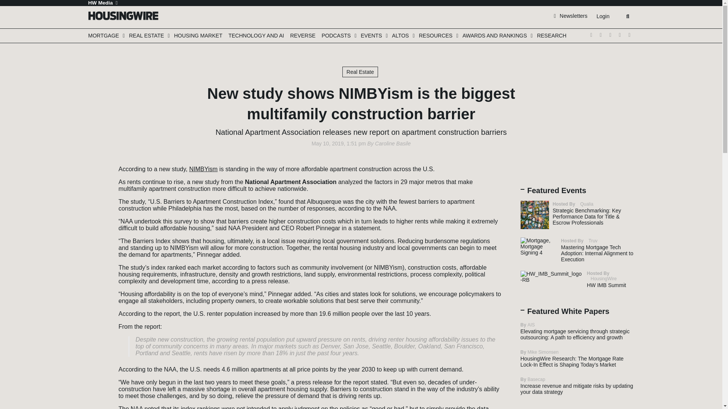 The image size is (728, 409). Describe the element at coordinates (571, 16) in the screenshot. I see `Newsletters` at that location.